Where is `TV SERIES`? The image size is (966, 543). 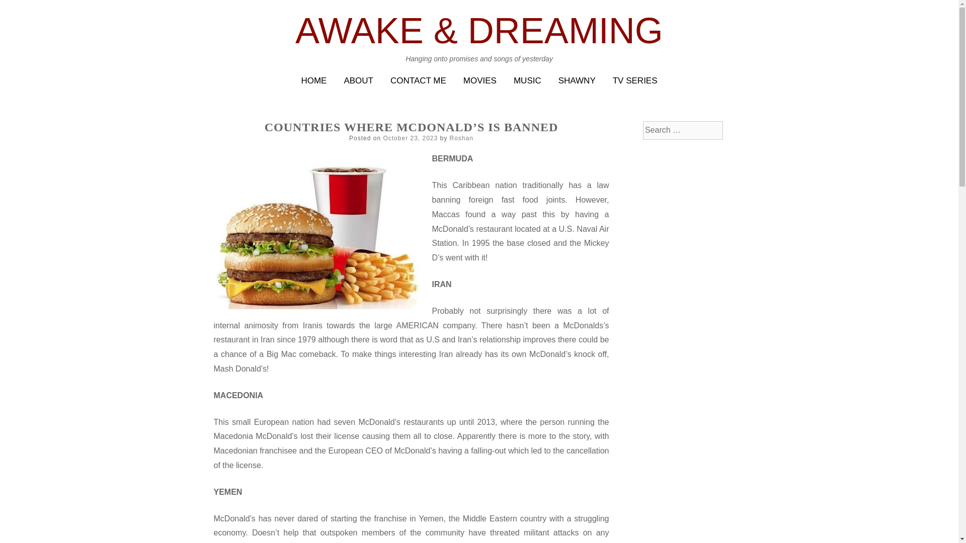
TV SERIES is located at coordinates (635, 80).